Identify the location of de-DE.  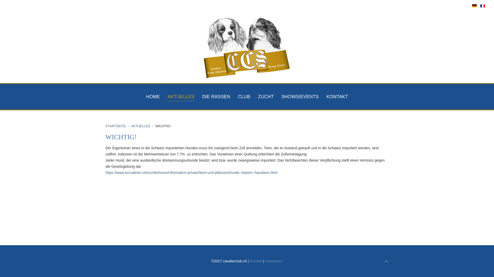
(474, 6).